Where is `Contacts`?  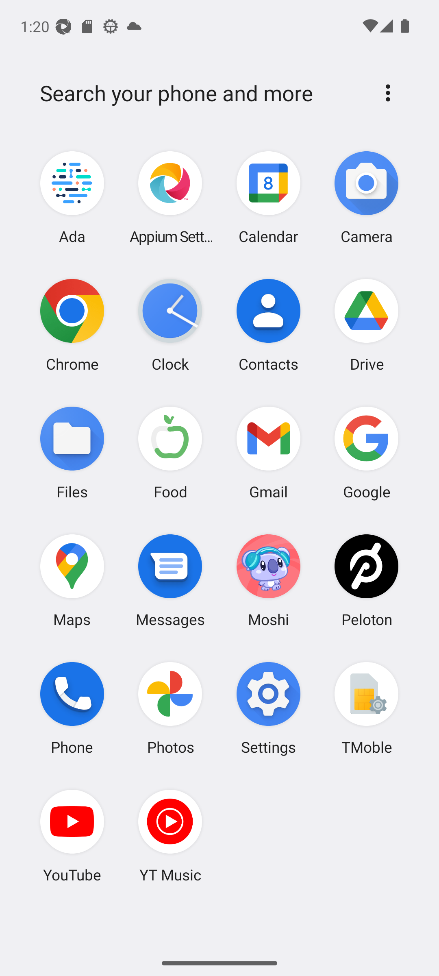 Contacts is located at coordinates (268, 325).